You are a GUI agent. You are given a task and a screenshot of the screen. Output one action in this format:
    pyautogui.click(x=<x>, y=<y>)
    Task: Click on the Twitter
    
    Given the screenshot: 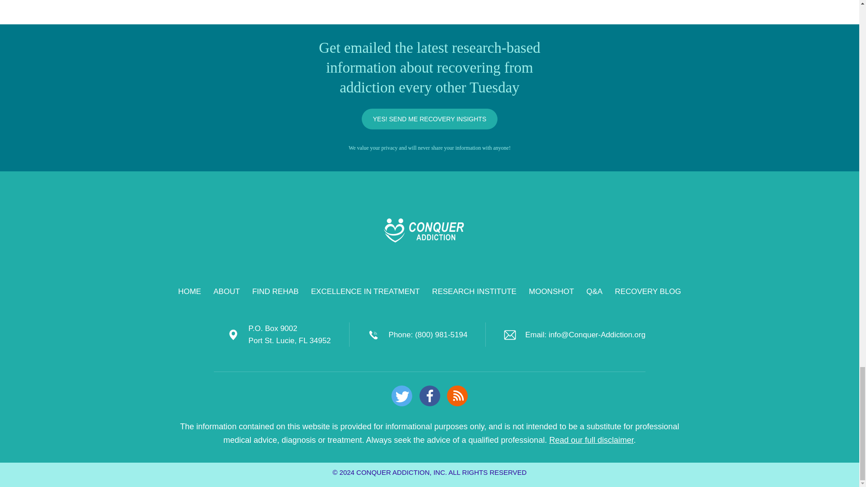 What is the action you would take?
    pyautogui.click(x=401, y=396)
    